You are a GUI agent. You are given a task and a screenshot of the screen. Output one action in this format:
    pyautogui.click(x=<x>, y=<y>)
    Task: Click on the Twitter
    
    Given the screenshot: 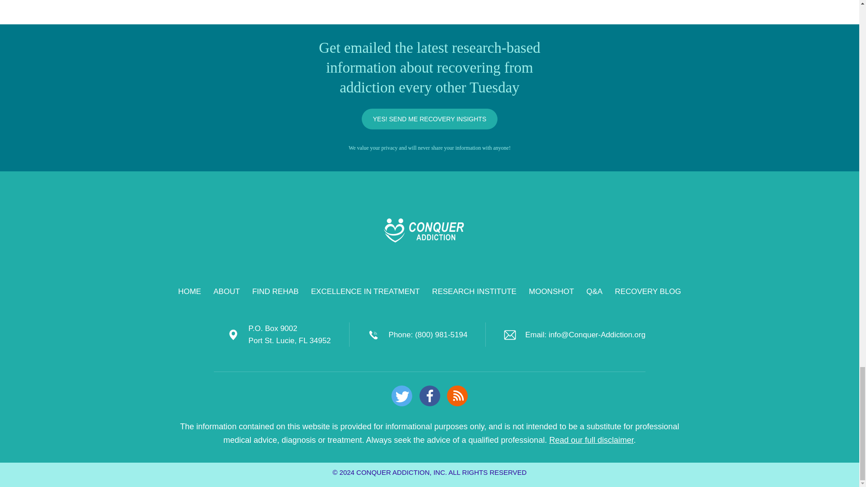 What is the action you would take?
    pyautogui.click(x=401, y=396)
    